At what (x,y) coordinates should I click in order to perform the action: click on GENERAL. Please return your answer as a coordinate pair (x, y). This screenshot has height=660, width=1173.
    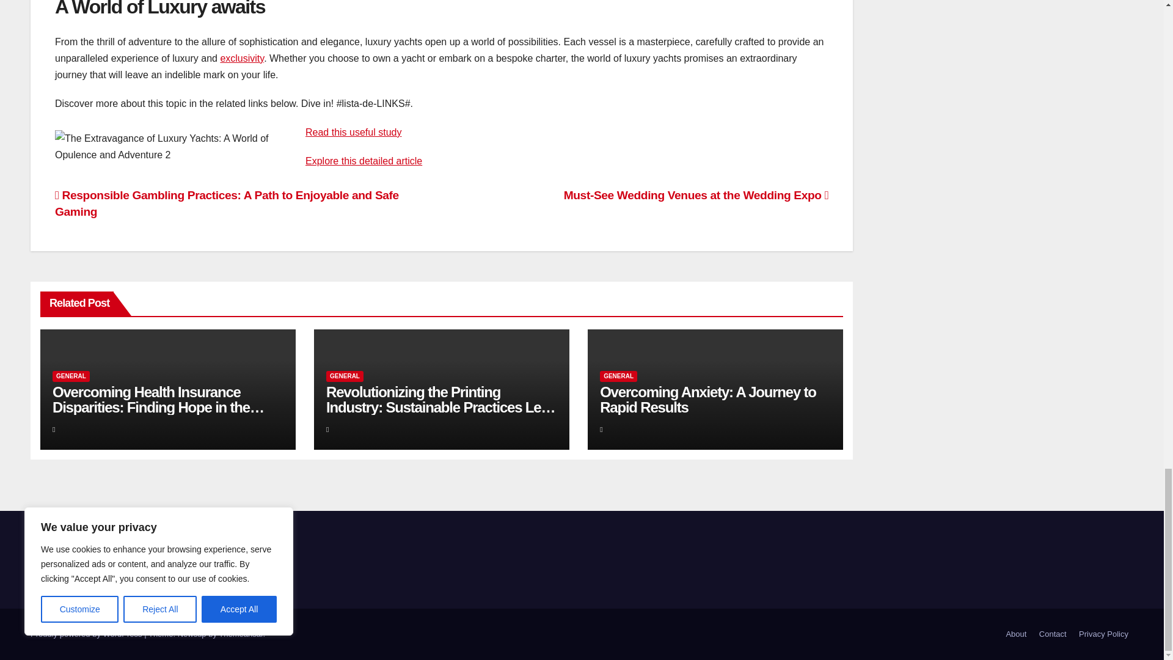
    Looking at the image, I should click on (618, 376).